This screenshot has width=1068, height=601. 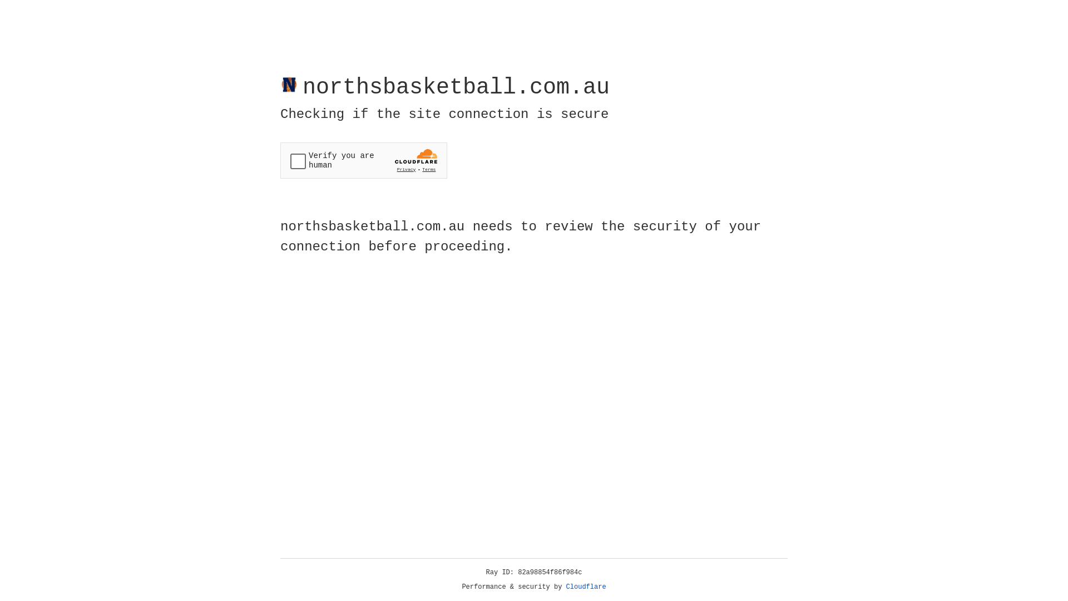 What do you see at coordinates (586, 587) in the screenshot?
I see `Cloudflare` at bounding box center [586, 587].